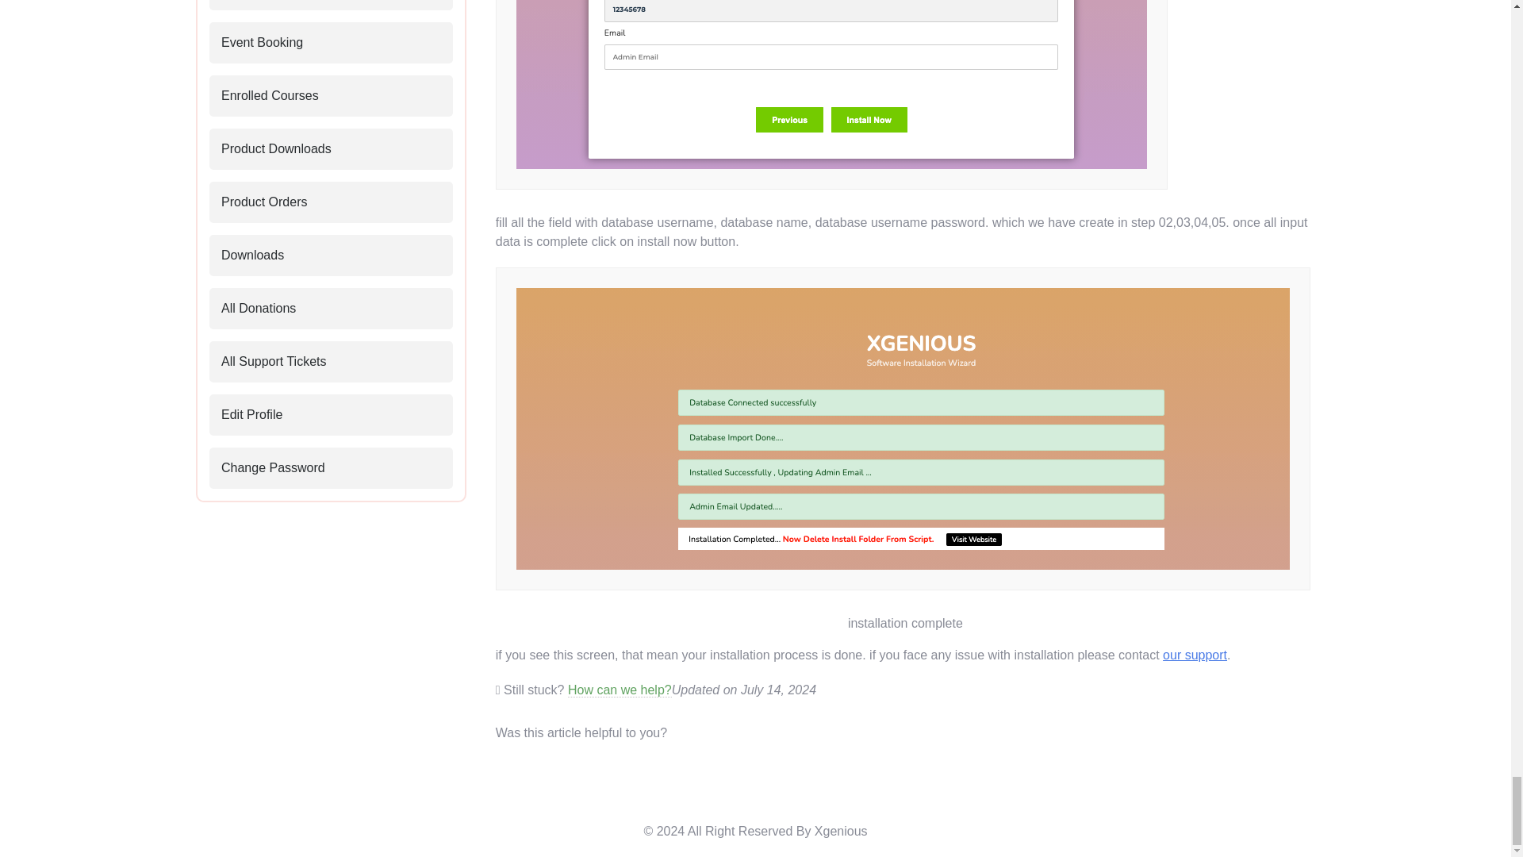 The image size is (1523, 857). Describe the element at coordinates (700, 732) in the screenshot. I see `No votes yet` at that location.